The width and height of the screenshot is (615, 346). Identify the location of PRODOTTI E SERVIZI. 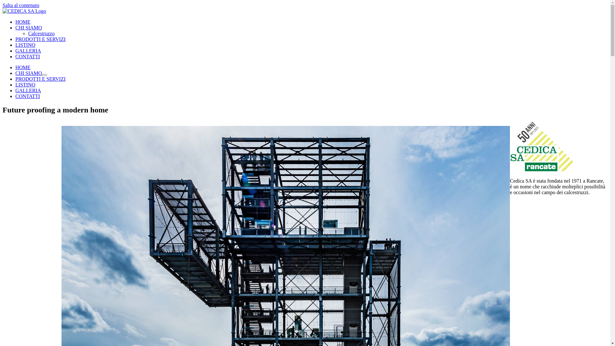
(40, 79).